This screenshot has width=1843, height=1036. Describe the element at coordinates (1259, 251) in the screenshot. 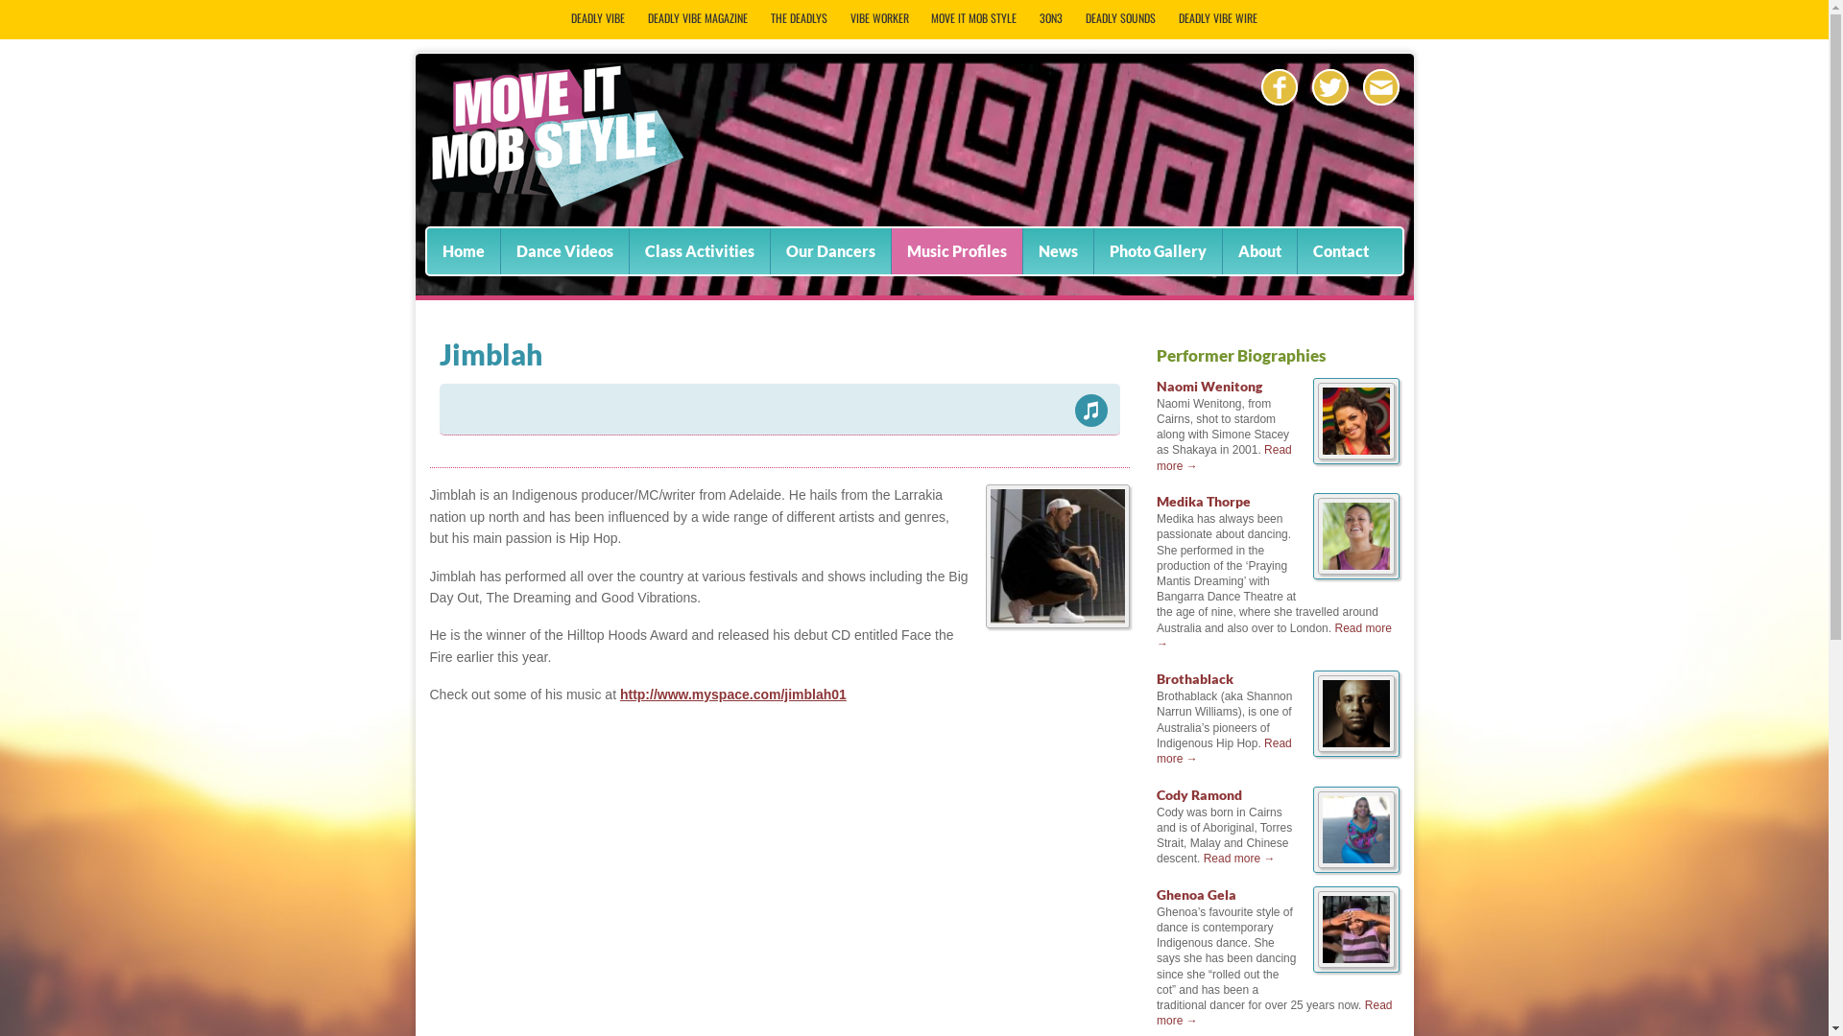

I see `About` at that location.